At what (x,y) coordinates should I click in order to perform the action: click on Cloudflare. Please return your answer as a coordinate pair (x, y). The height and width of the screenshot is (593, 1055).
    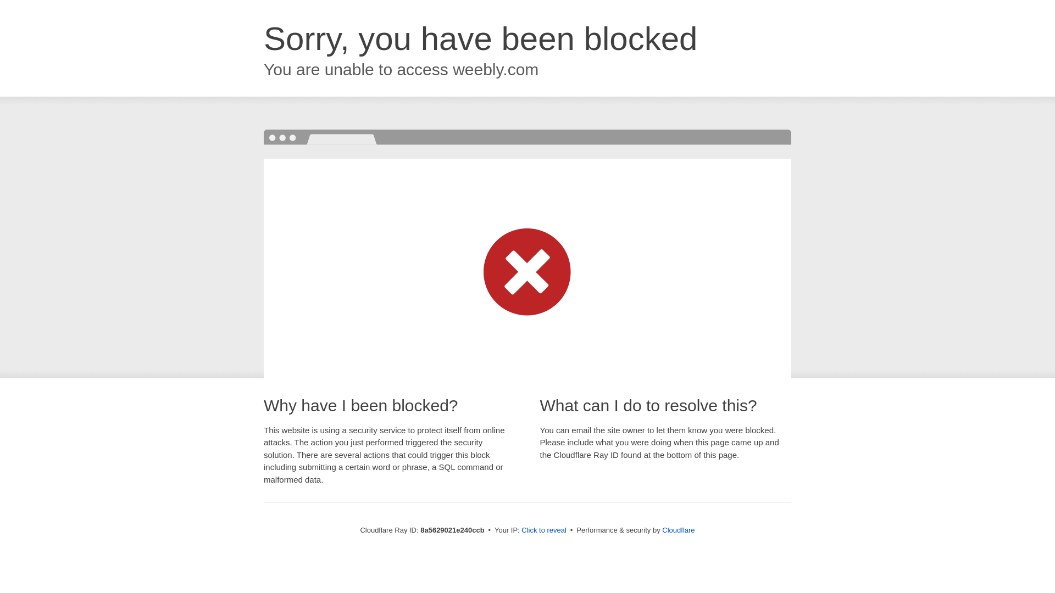
    Looking at the image, I should click on (678, 530).